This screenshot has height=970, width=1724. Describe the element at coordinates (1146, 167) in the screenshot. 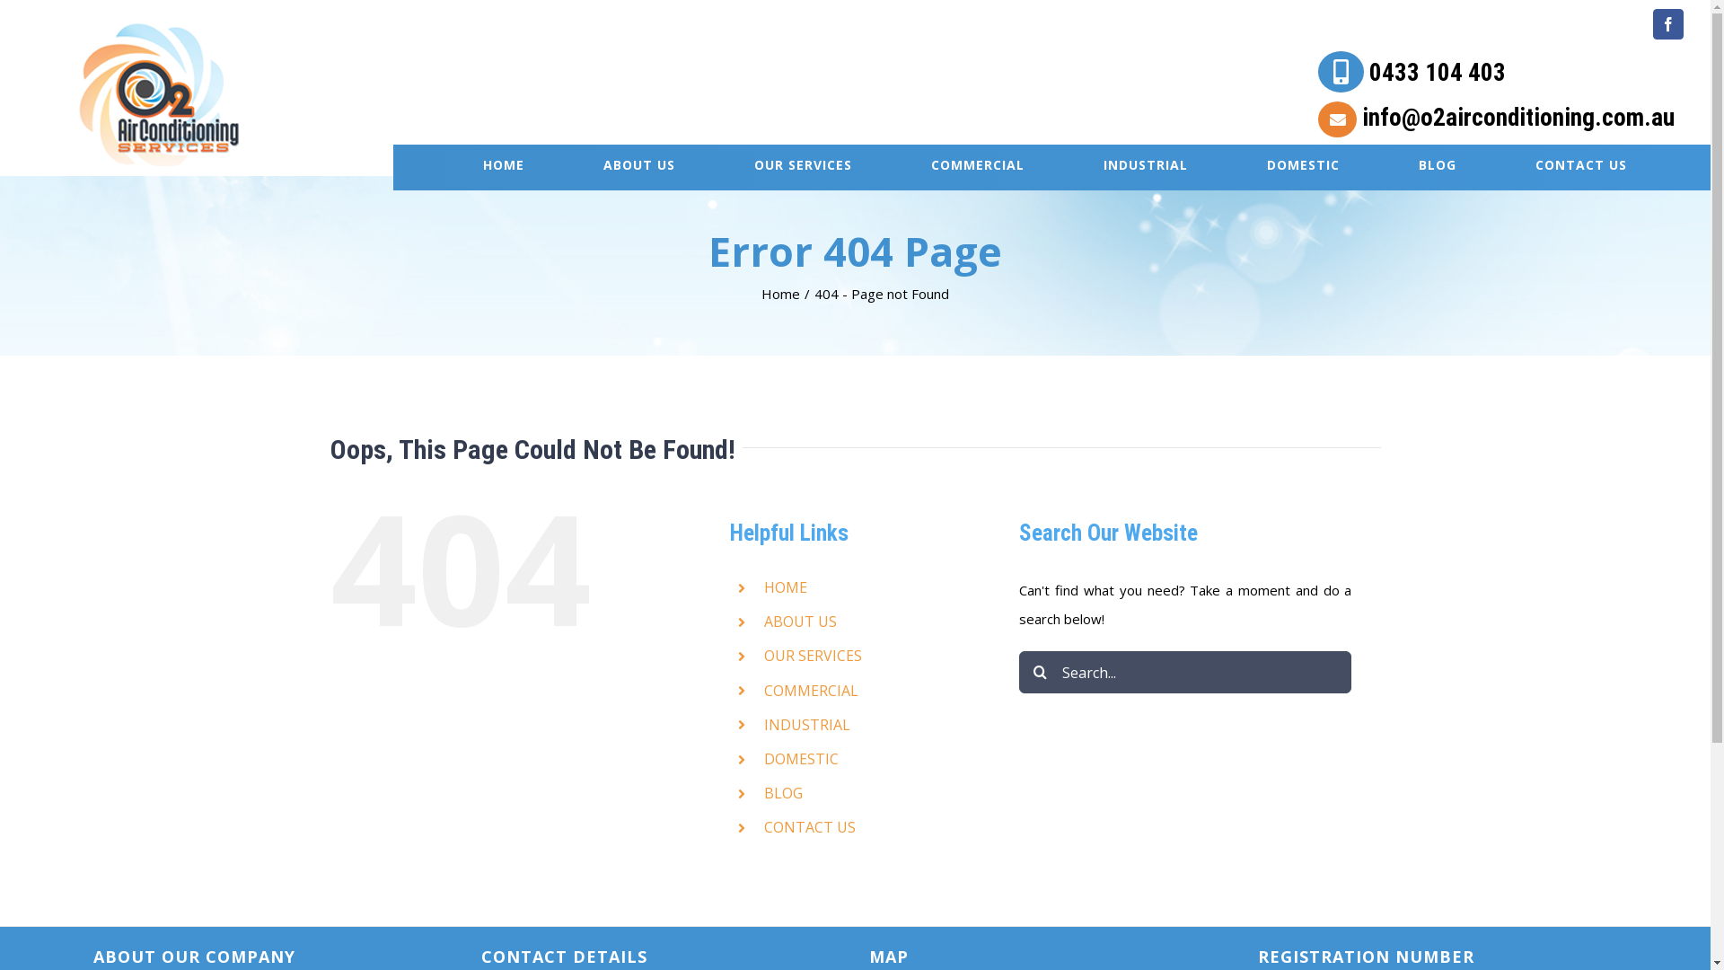

I see `INDUSTRIAL` at that location.